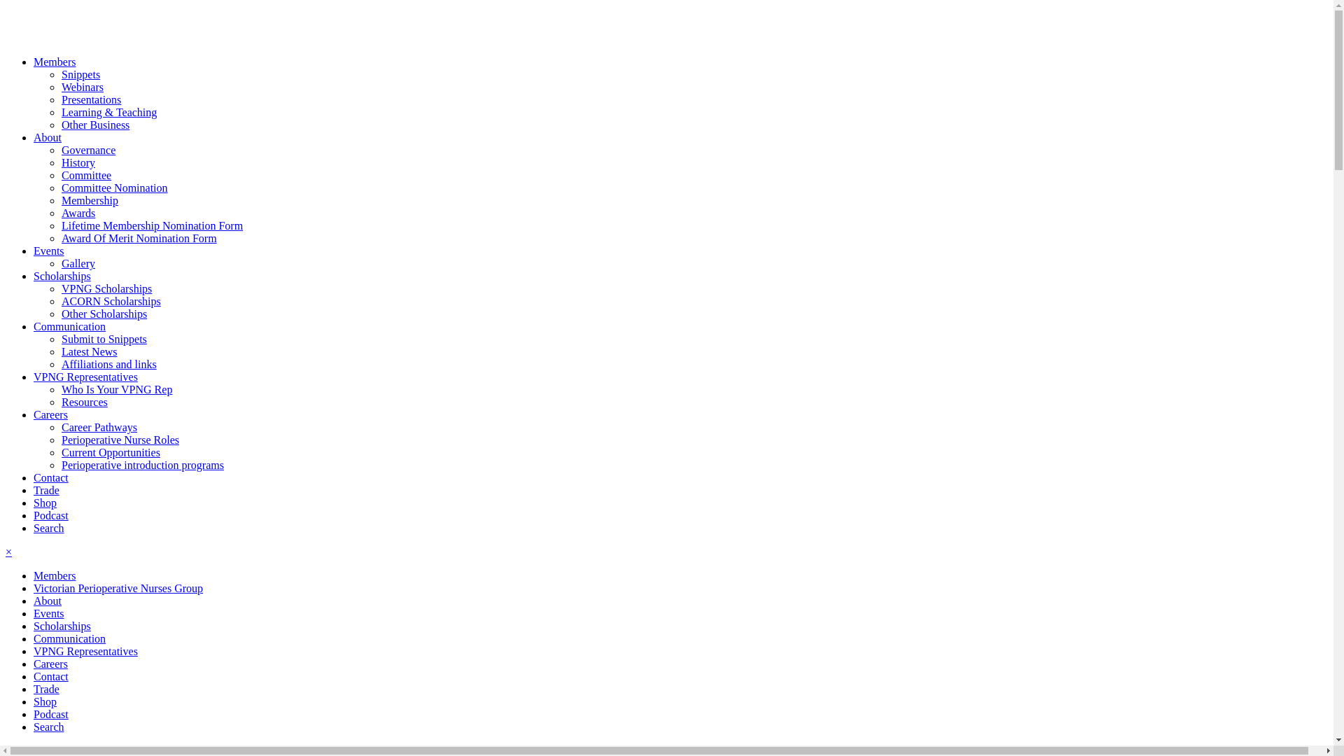 Image resolution: width=1344 pixels, height=756 pixels. Describe the element at coordinates (109, 364) in the screenshot. I see `Affiliations and links` at that location.